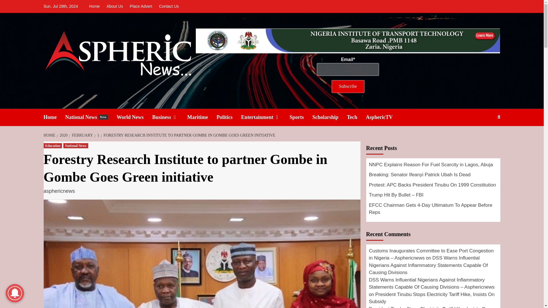  Describe the element at coordinates (54, 117) in the screenshot. I see `Home` at that location.